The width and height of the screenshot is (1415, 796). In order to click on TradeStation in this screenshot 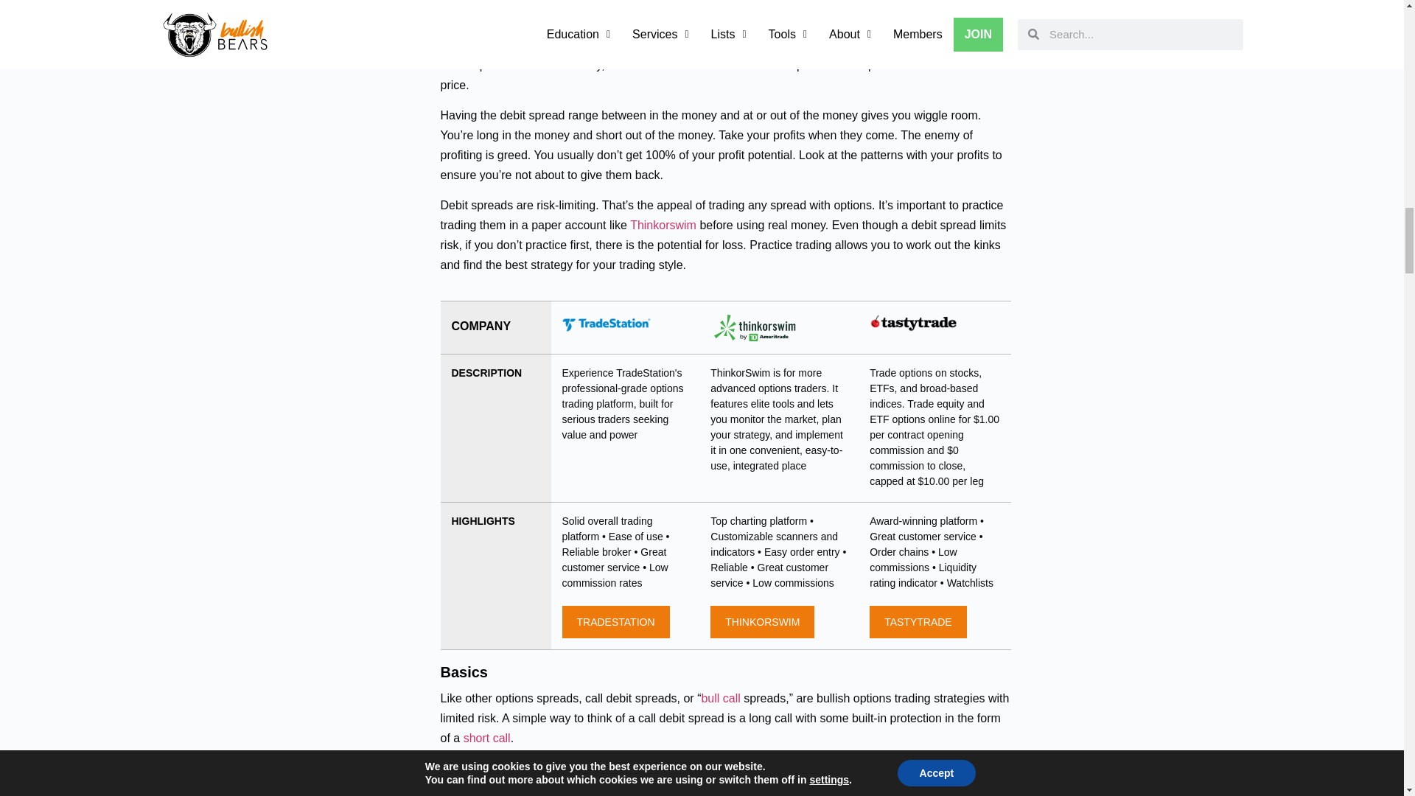, I will do `click(606, 323)`.